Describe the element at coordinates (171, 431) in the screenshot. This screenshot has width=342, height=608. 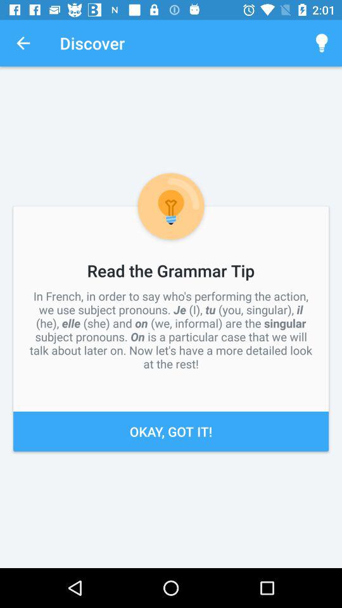
I see `select the okay, got it! item` at that location.